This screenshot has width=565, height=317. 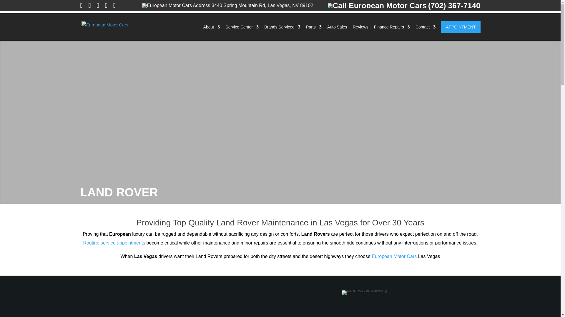 I want to click on 3440 Spring Mountain Rd, Las Vegas, NV 89102, so click(x=227, y=5).